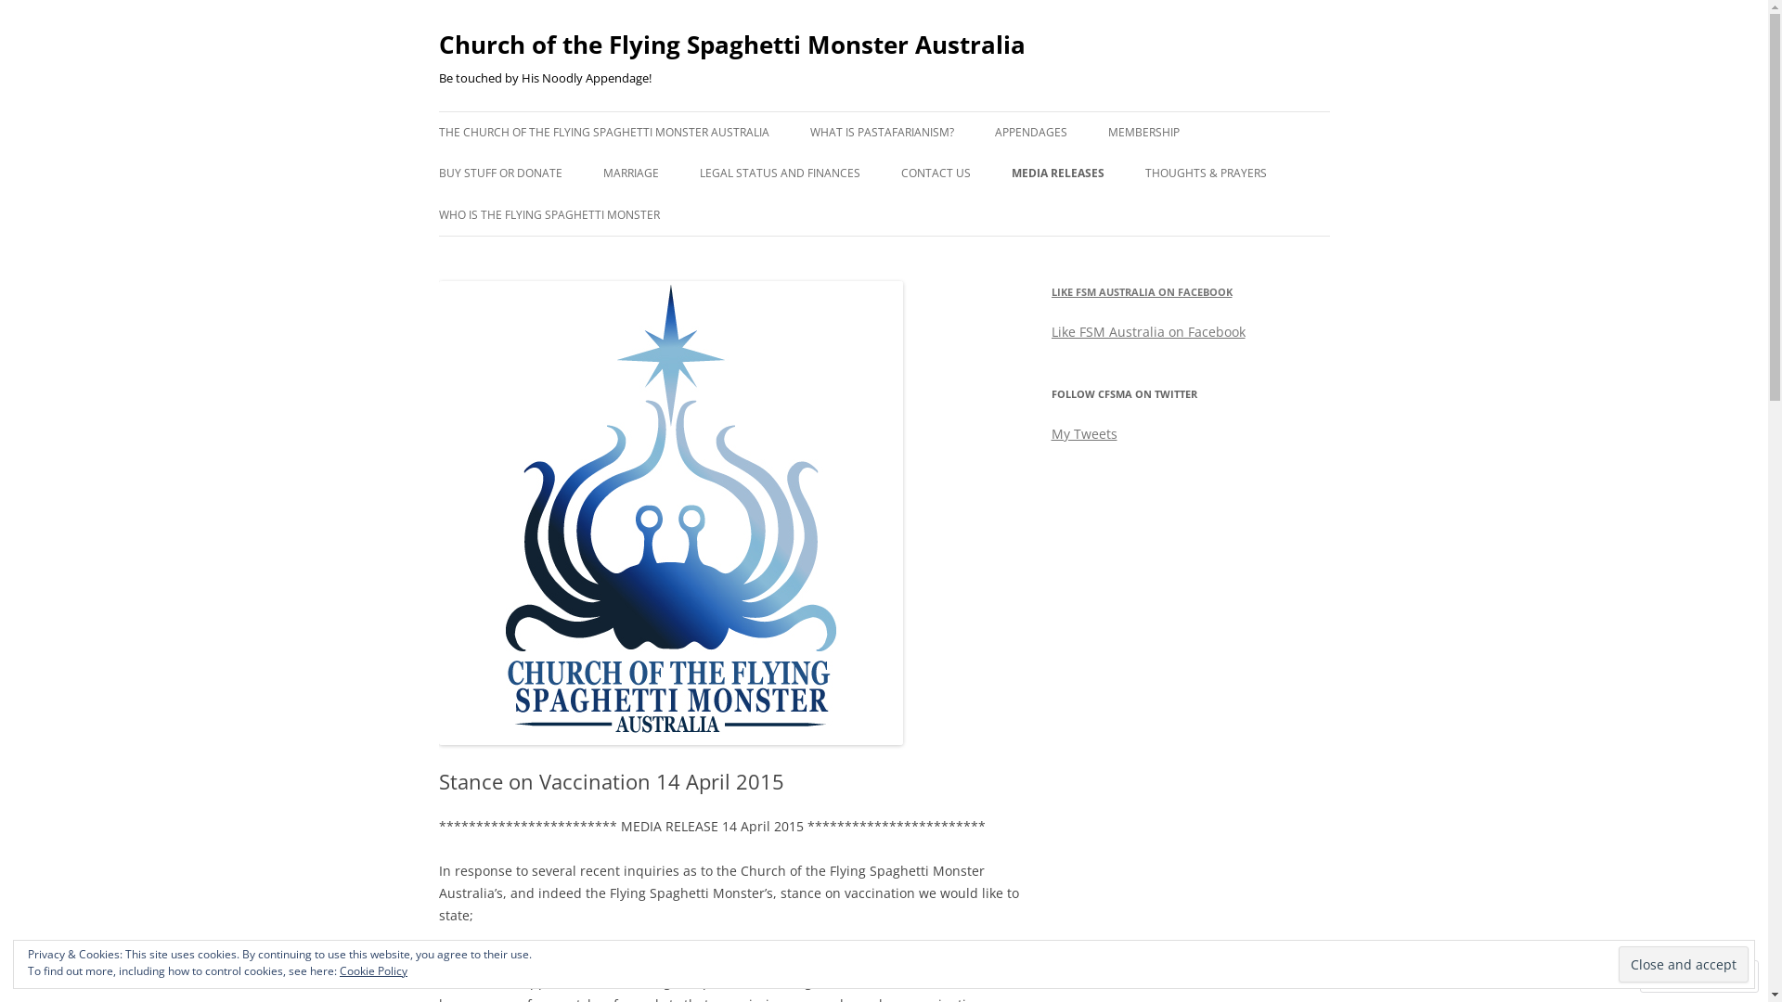 Image resolution: width=1782 pixels, height=1002 pixels. What do you see at coordinates (1143, 133) in the screenshot?
I see `MEMBERSHIP` at bounding box center [1143, 133].